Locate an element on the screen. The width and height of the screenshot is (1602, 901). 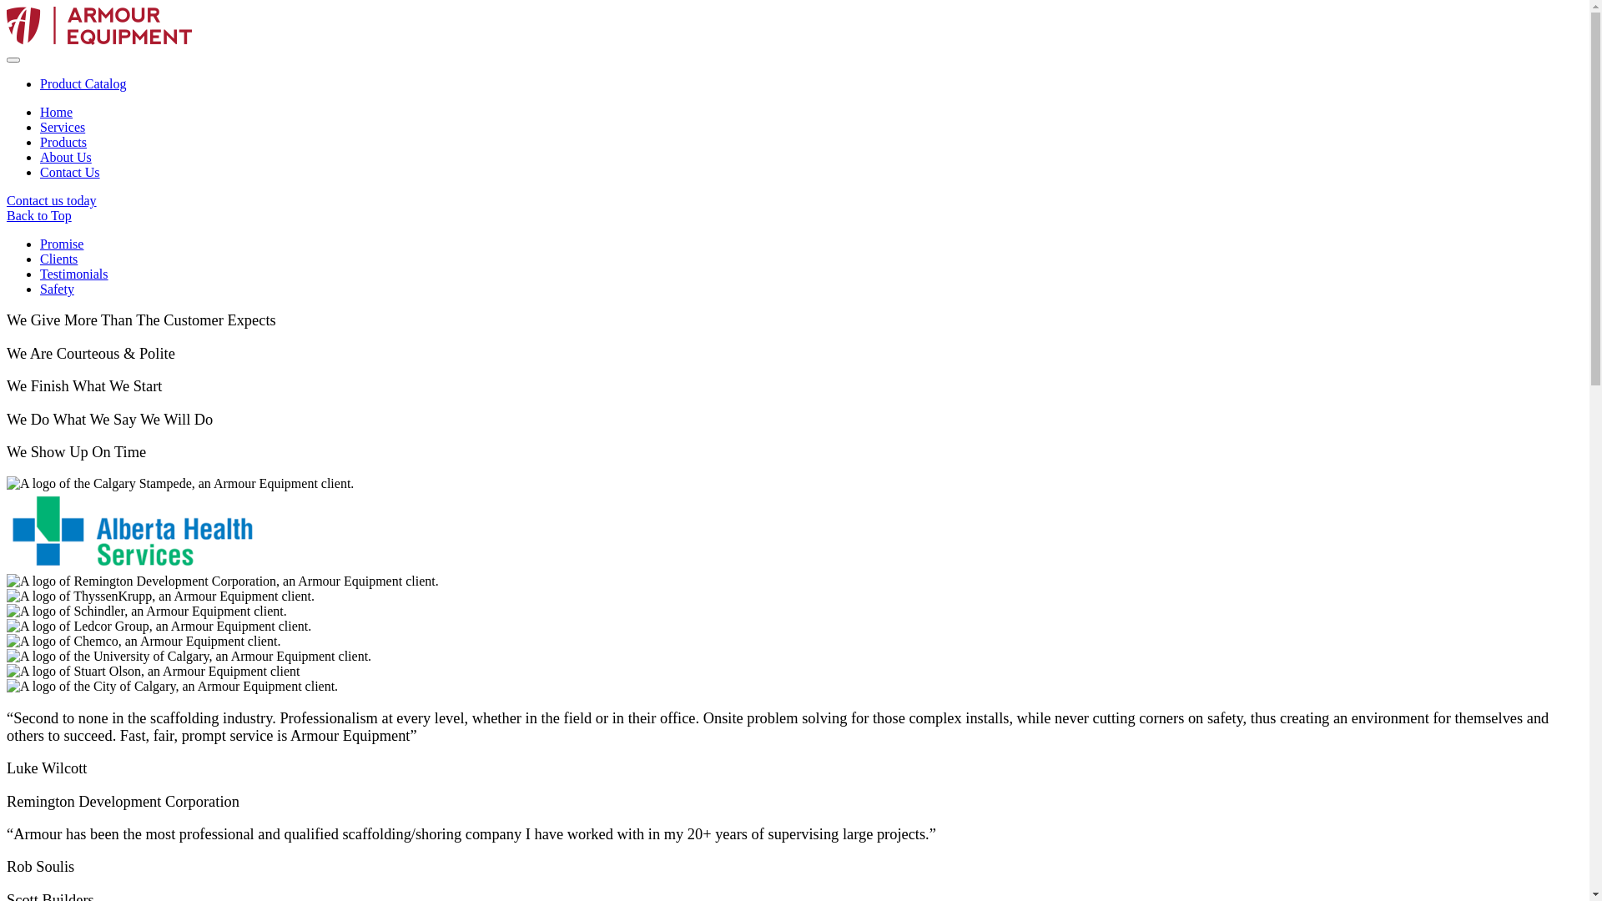
Back to Top is located at coordinates (794, 215).